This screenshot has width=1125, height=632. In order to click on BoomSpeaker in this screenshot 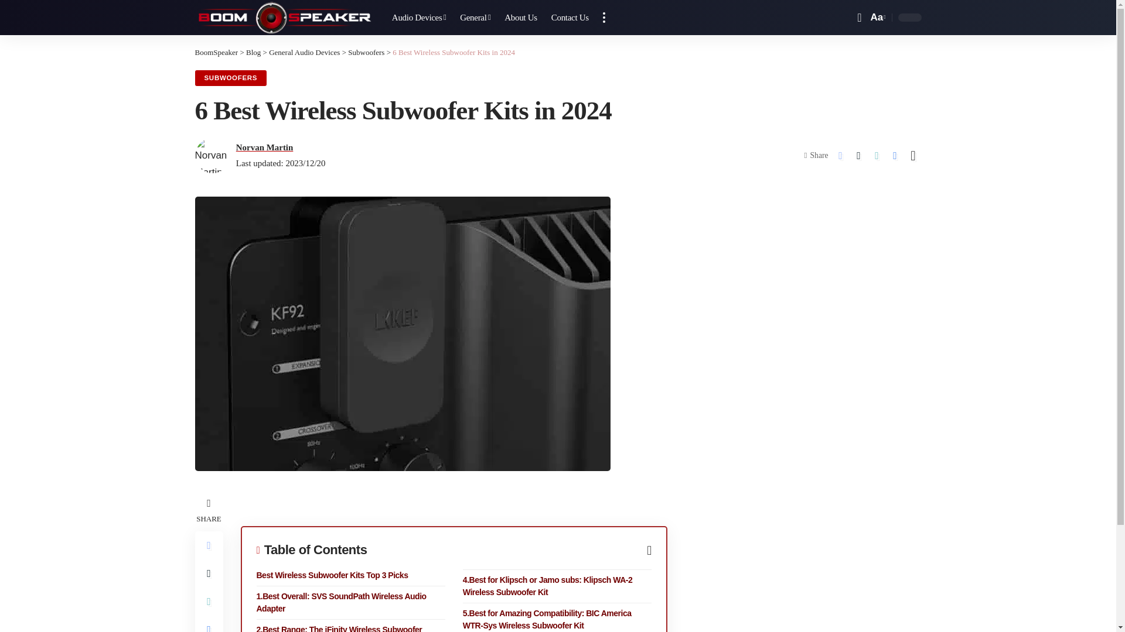, I will do `click(284, 18)`.